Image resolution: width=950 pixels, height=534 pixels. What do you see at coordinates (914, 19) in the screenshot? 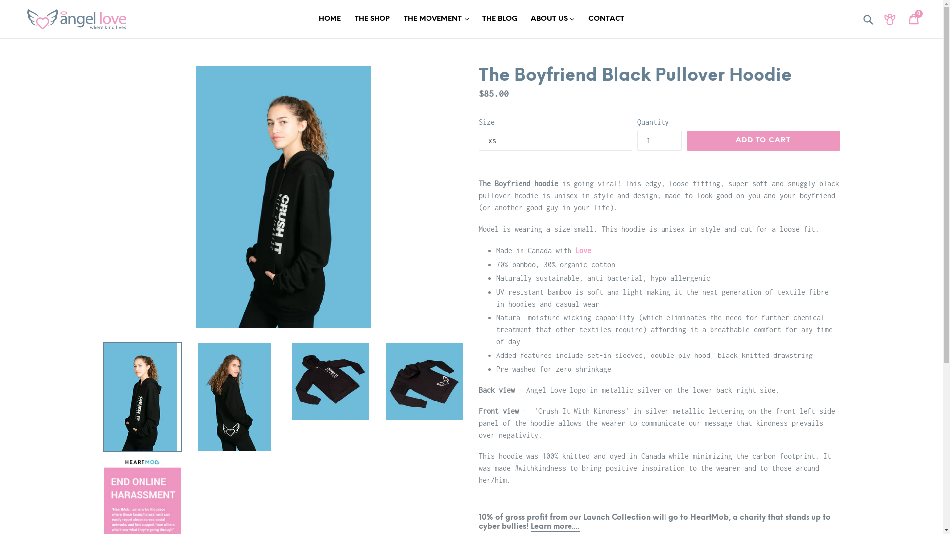
I see `Cart
Cart
0` at bounding box center [914, 19].